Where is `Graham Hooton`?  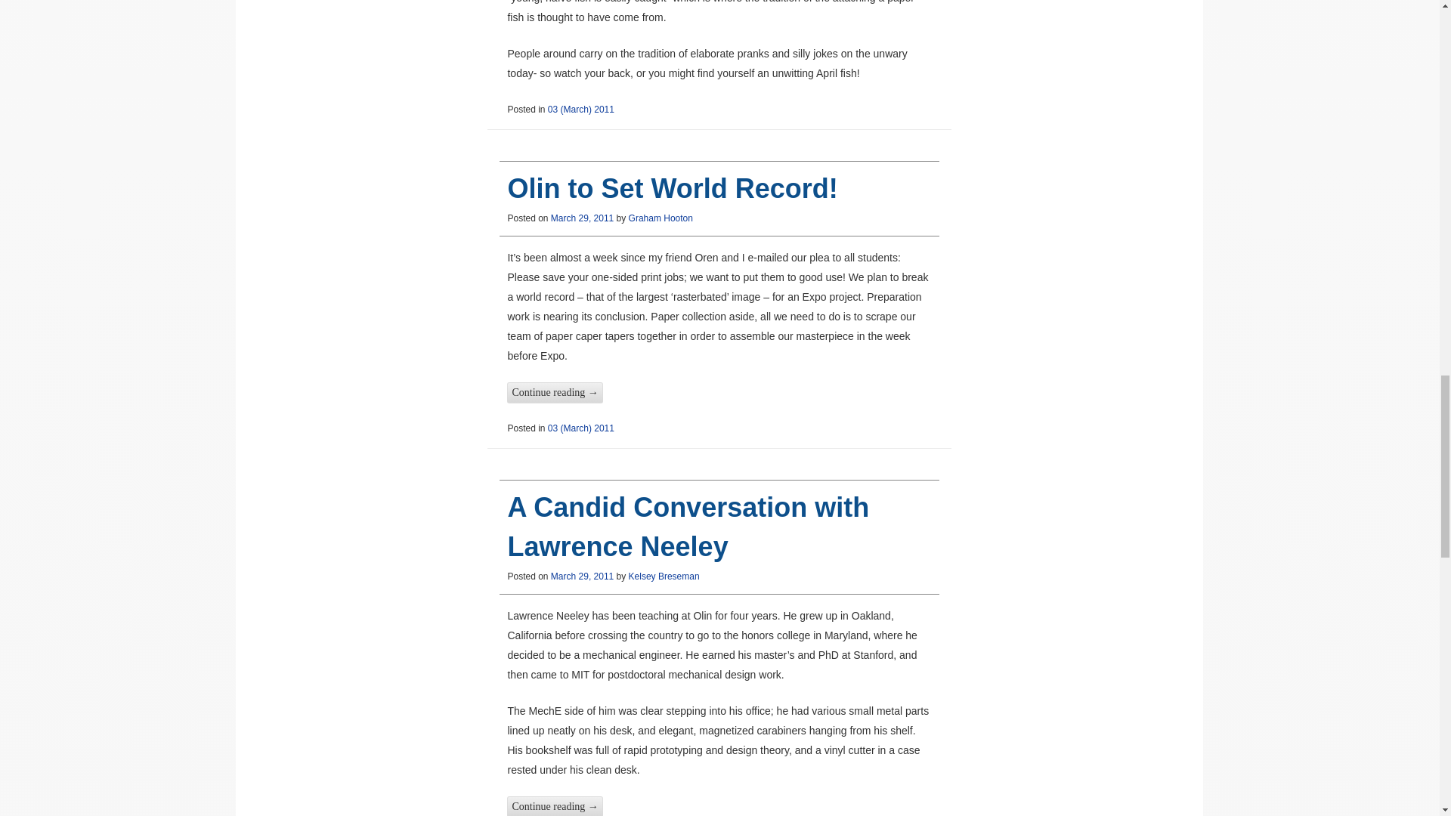
Graham Hooton is located at coordinates (661, 218).